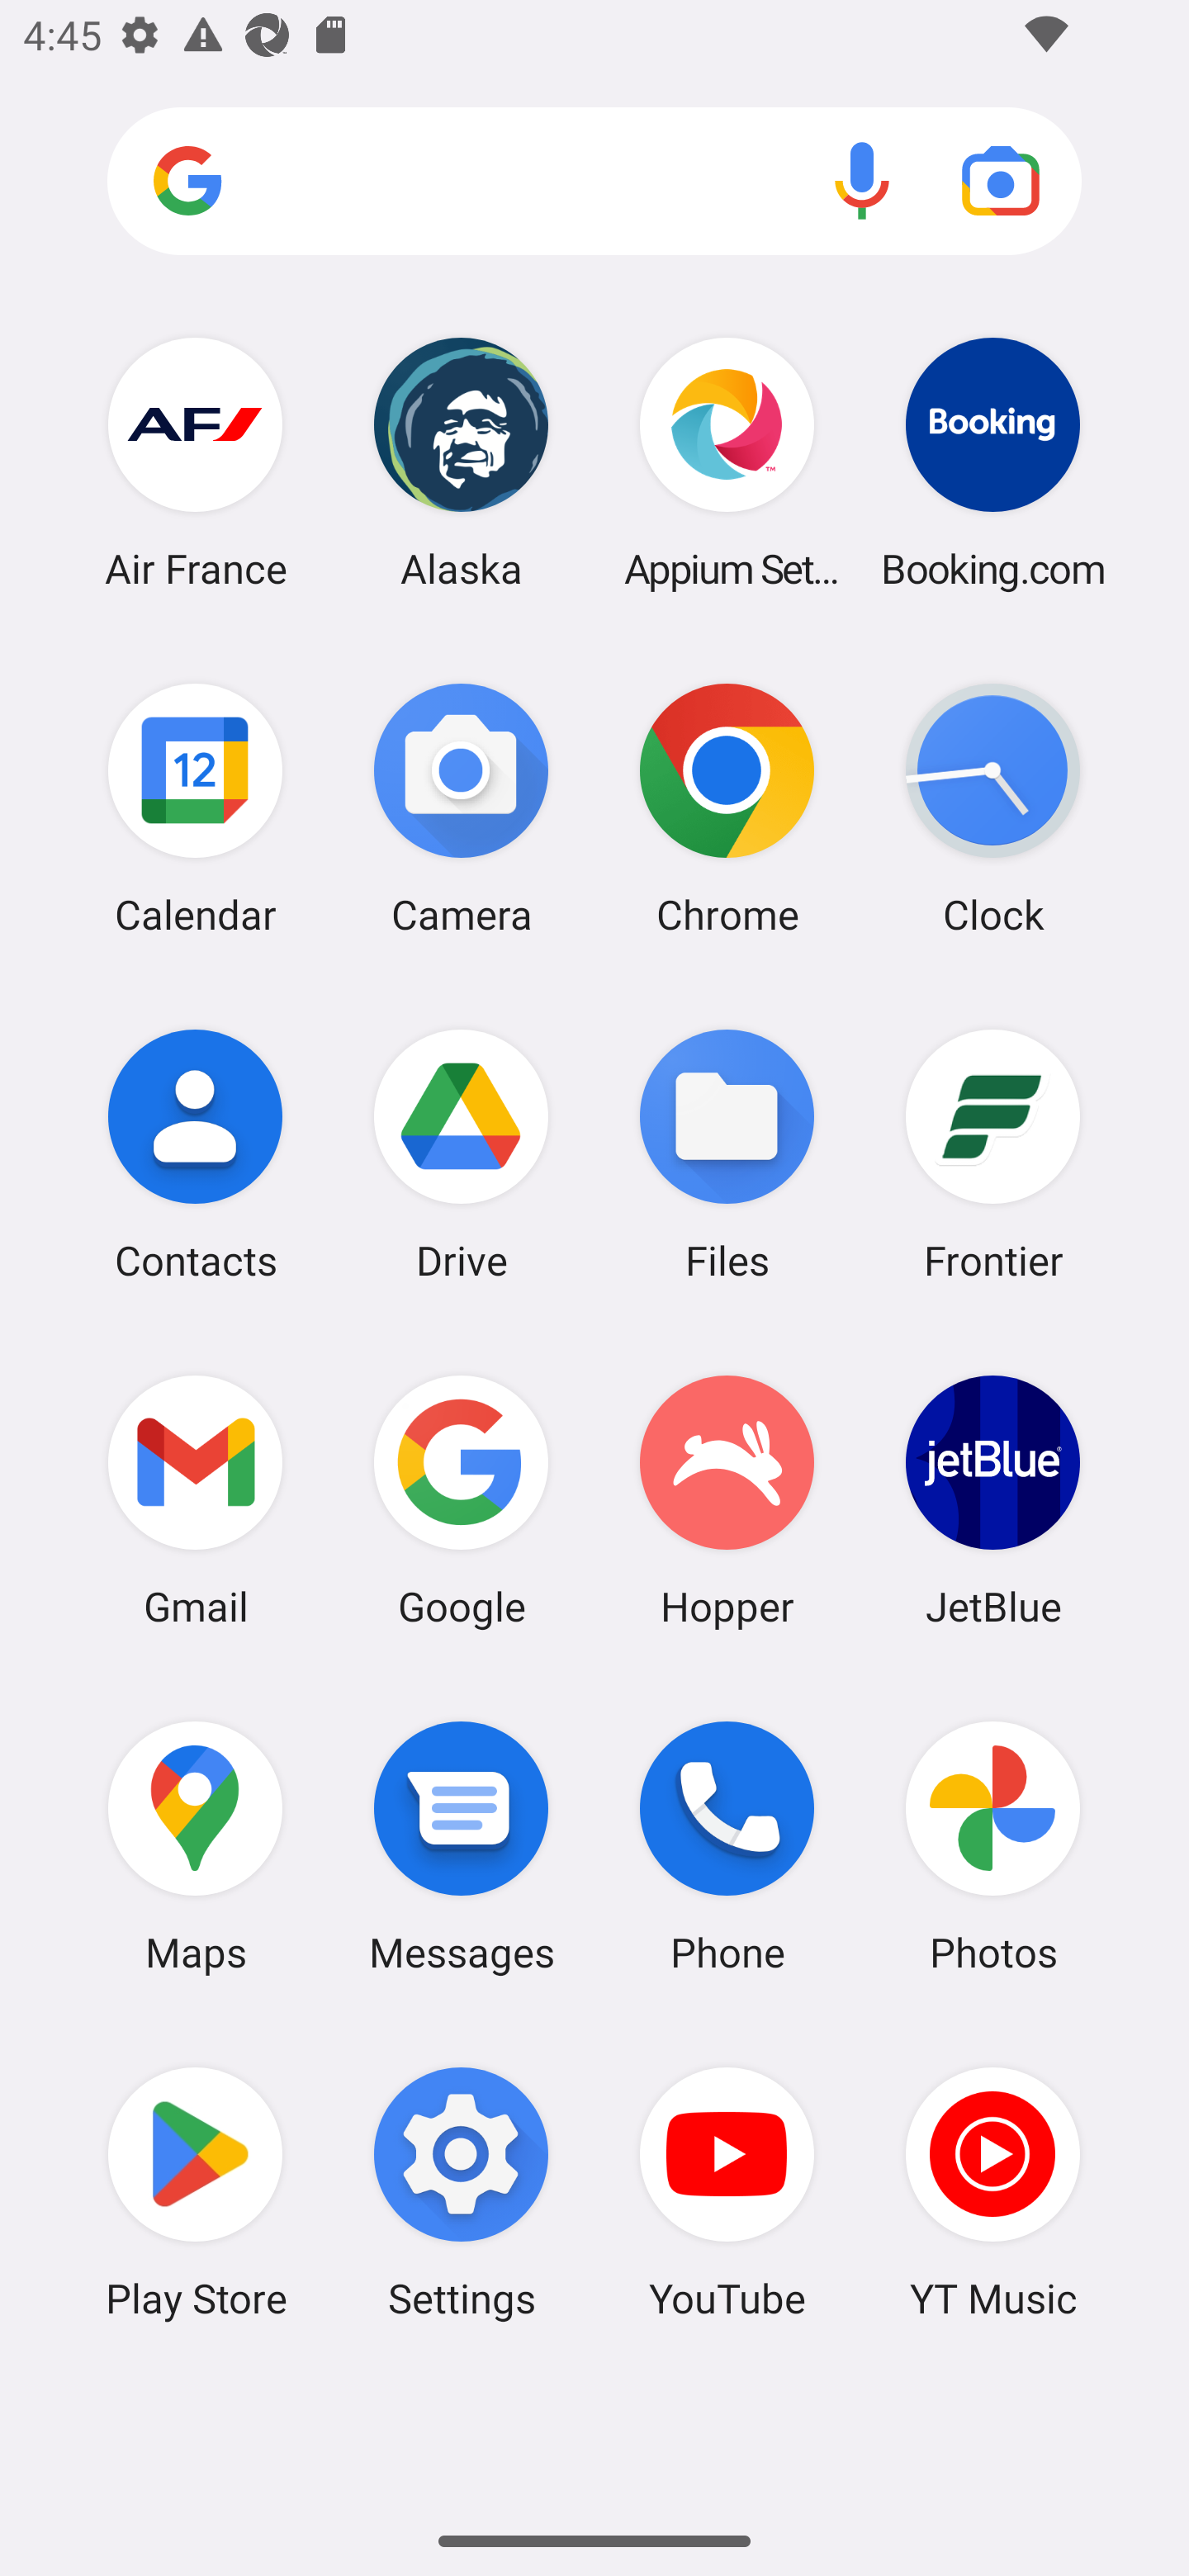 Image resolution: width=1189 pixels, height=2576 pixels. What do you see at coordinates (195, 462) in the screenshot?
I see `Air France` at bounding box center [195, 462].